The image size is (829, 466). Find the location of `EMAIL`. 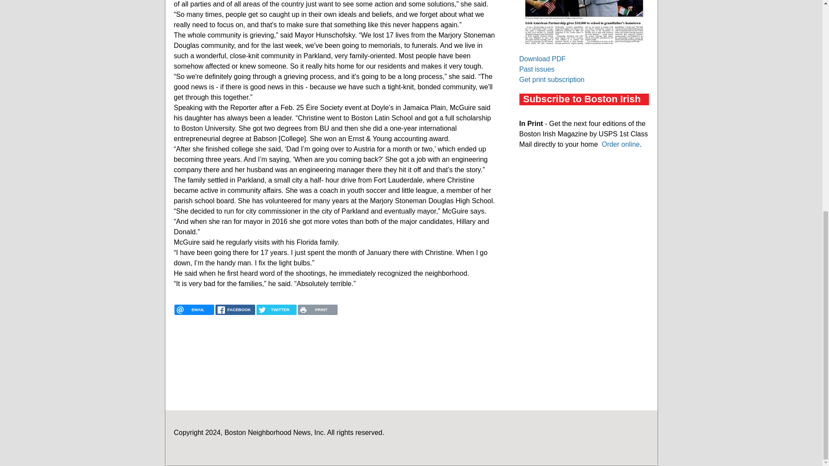

EMAIL is located at coordinates (194, 310).